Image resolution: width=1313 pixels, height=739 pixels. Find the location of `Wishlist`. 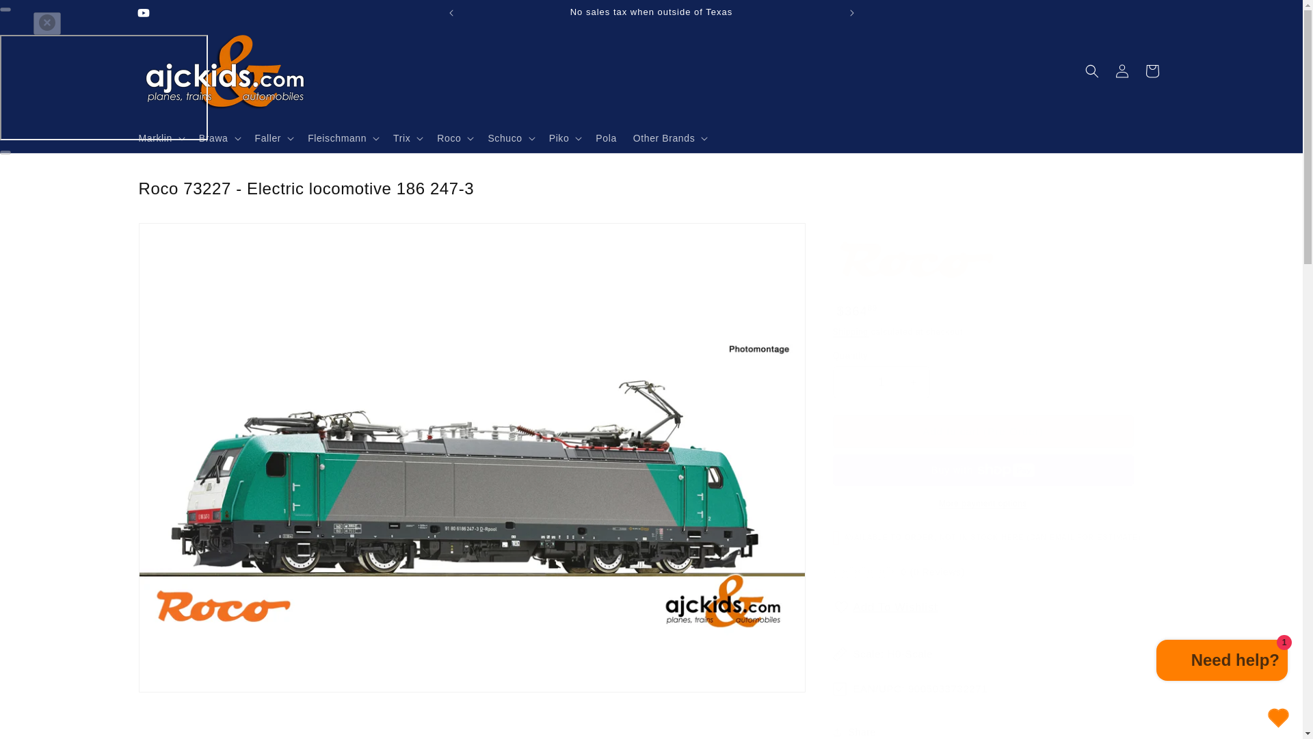

Wishlist is located at coordinates (1277, 718).